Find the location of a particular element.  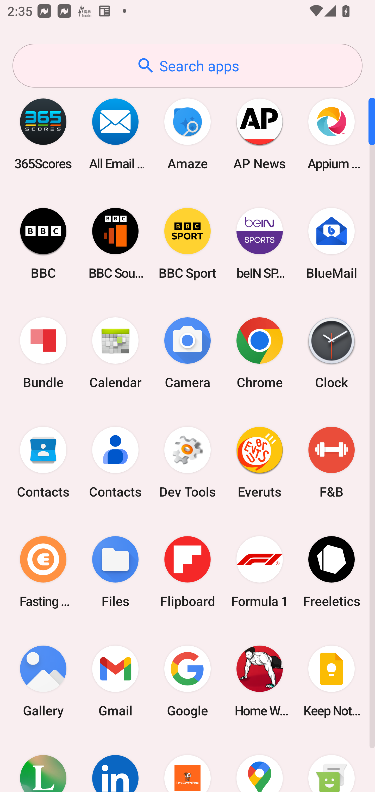

beIN SPORTS is located at coordinates (259, 243).